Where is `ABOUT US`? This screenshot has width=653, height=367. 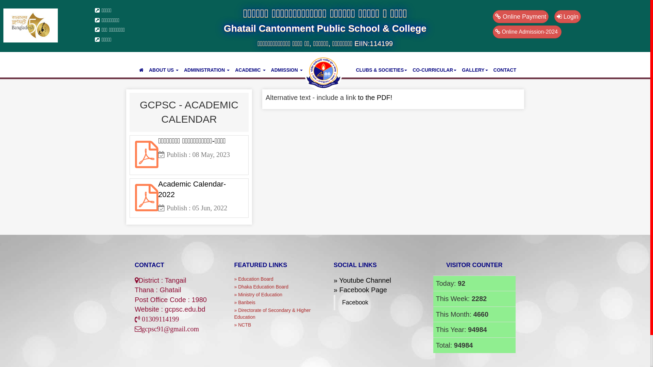
ABOUT US is located at coordinates (164, 70).